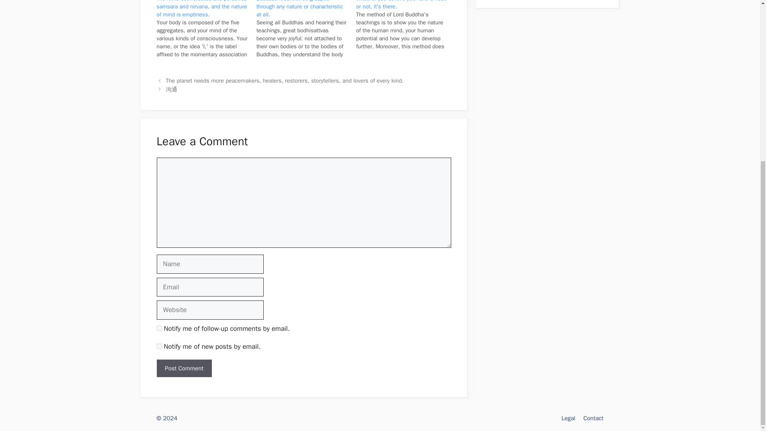 The width and height of the screenshot is (766, 431). Describe the element at coordinates (159, 346) in the screenshot. I see `subscribe` at that location.